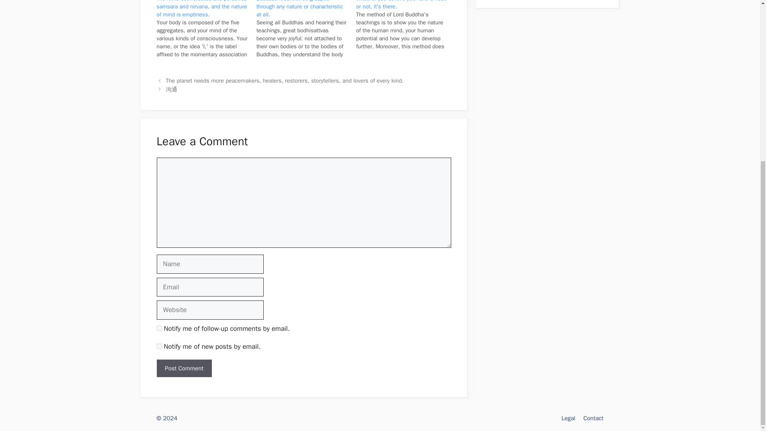 The width and height of the screenshot is (766, 431). Describe the element at coordinates (159, 346) in the screenshot. I see `subscribe` at that location.